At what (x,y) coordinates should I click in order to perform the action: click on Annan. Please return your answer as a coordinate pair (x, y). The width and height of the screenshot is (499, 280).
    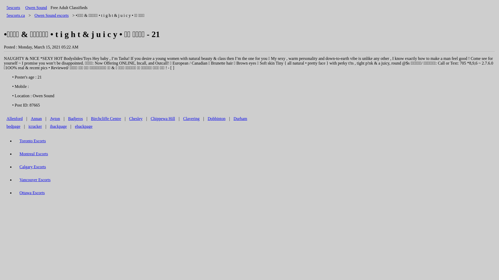
    Looking at the image, I should click on (36, 119).